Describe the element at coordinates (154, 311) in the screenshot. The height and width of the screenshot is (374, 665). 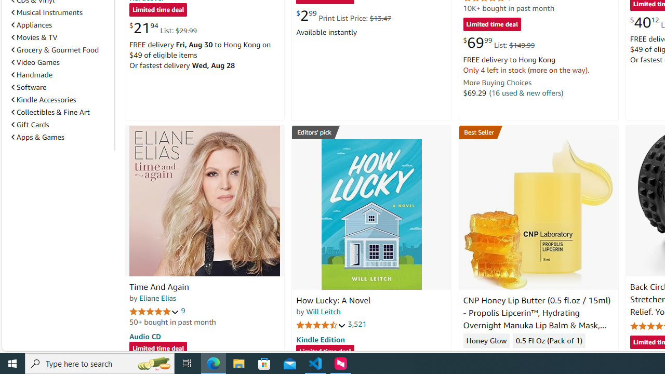
I see `5.0 out of 5 stars` at that location.